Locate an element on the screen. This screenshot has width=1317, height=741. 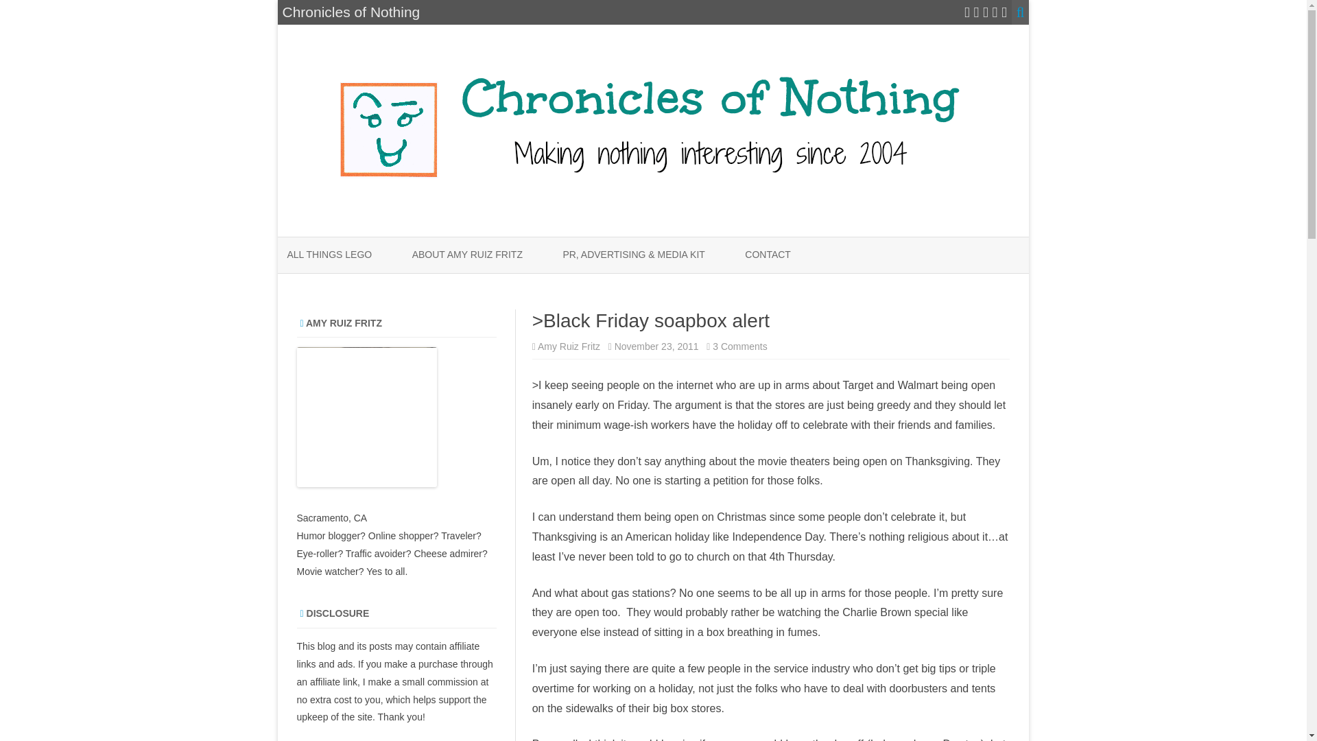
ALL THINGS LEGO is located at coordinates (329, 255).